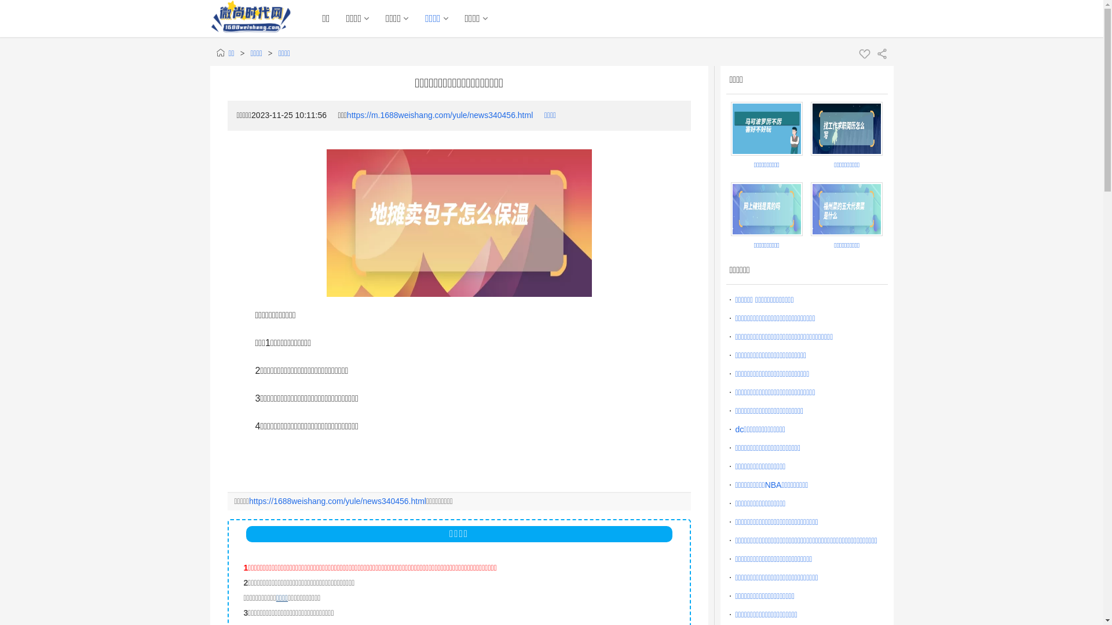 This screenshot has width=1112, height=625. Describe the element at coordinates (338, 501) in the screenshot. I see `https://1688weishang.com/yule/news340456.html` at that location.